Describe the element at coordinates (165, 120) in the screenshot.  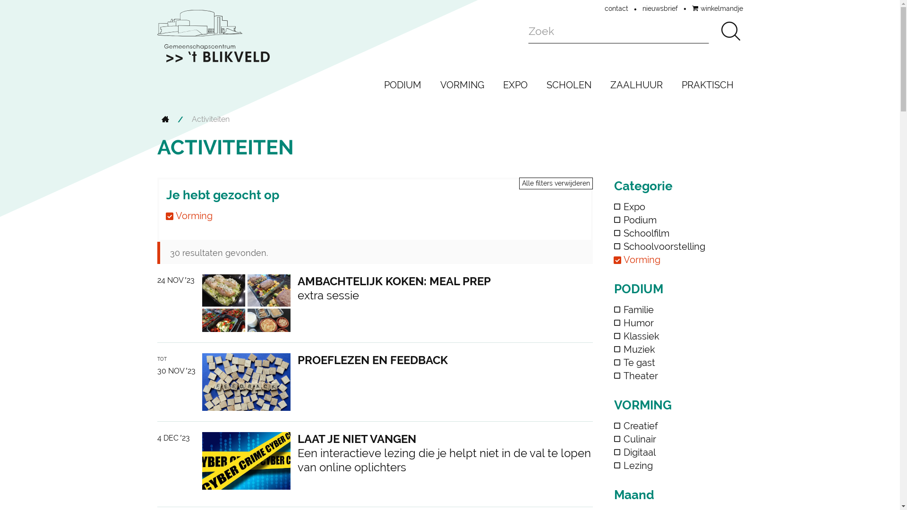
I see `Home` at that location.